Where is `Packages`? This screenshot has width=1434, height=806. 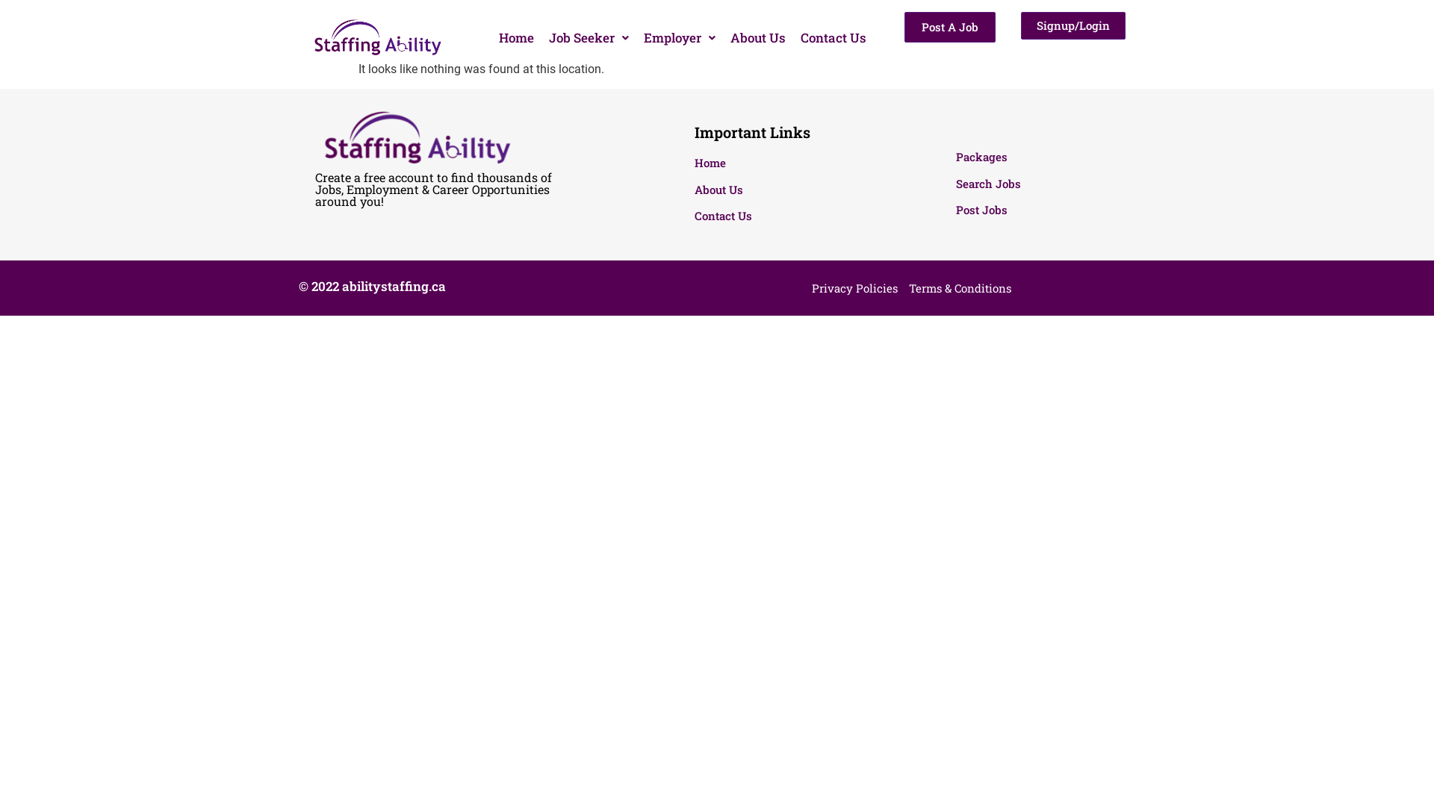
Packages is located at coordinates (1048, 157).